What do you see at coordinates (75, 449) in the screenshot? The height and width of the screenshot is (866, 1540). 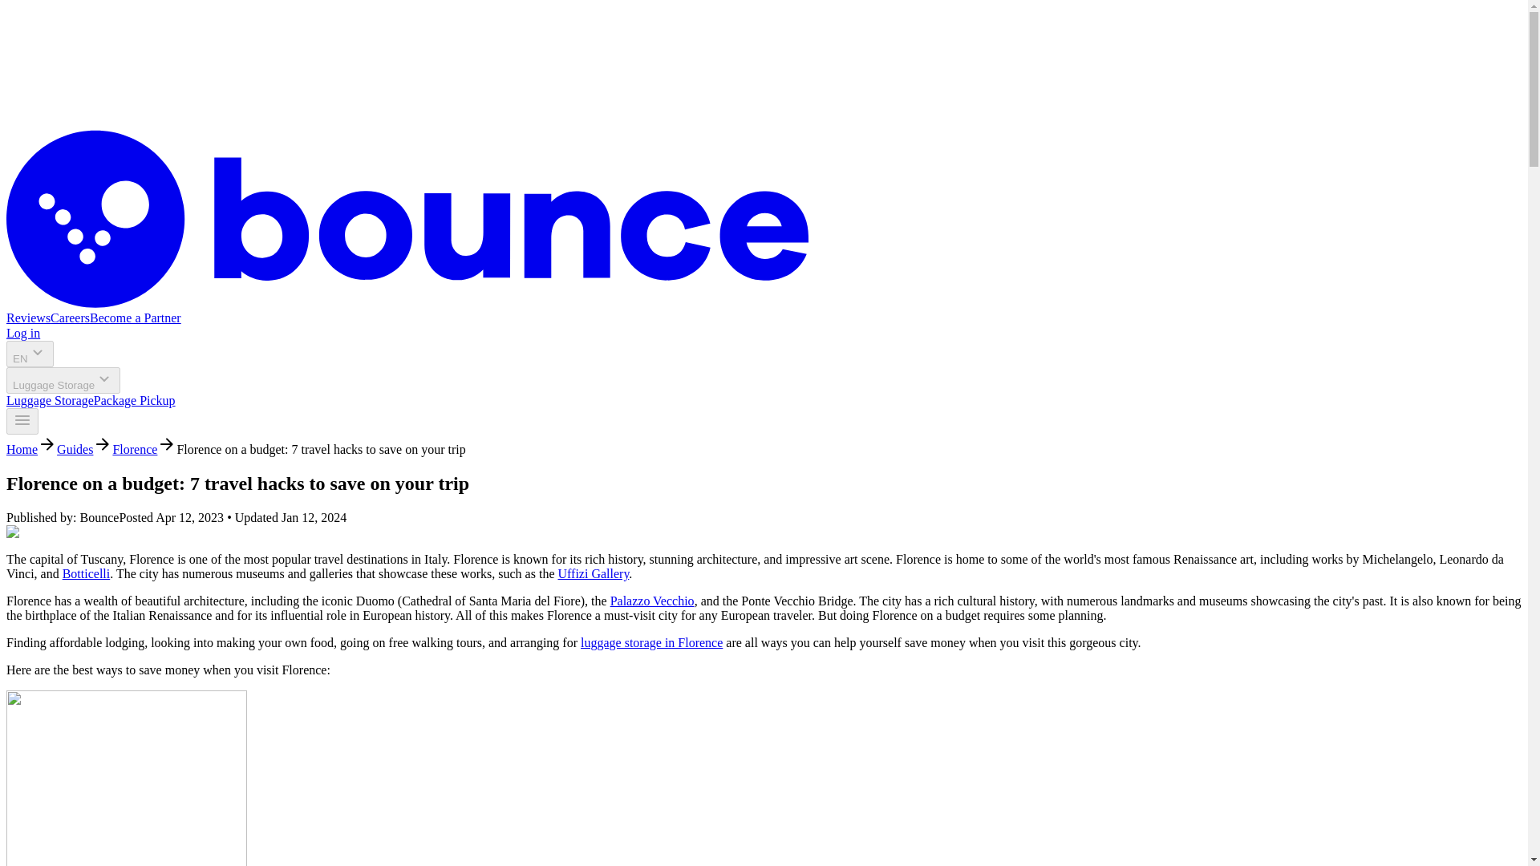 I see `Guides` at bounding box center [75, 449].